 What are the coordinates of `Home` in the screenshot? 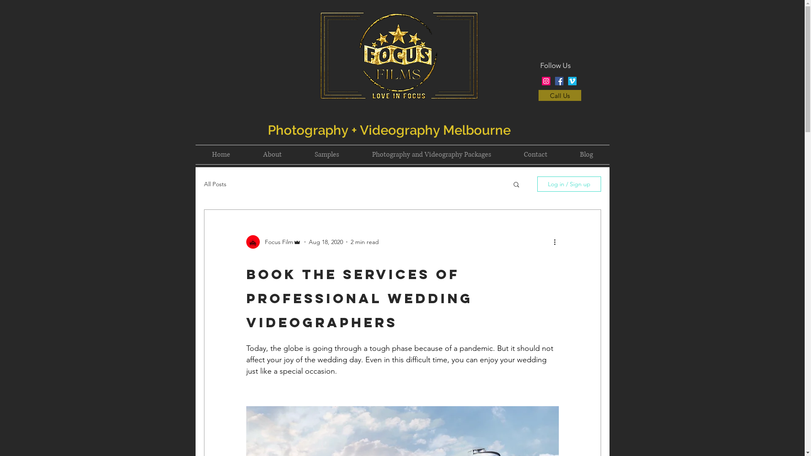 It's located at (220, 155).